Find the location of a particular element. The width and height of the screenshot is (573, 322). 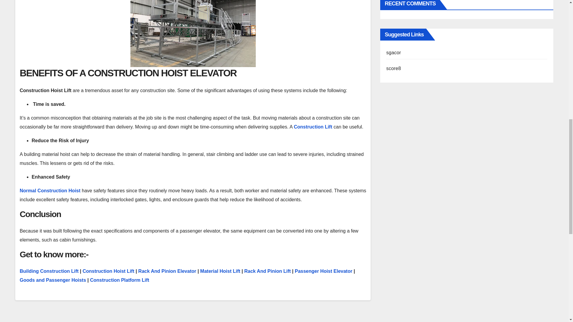

Building Construction Lift is located at coordinates (49, 271).